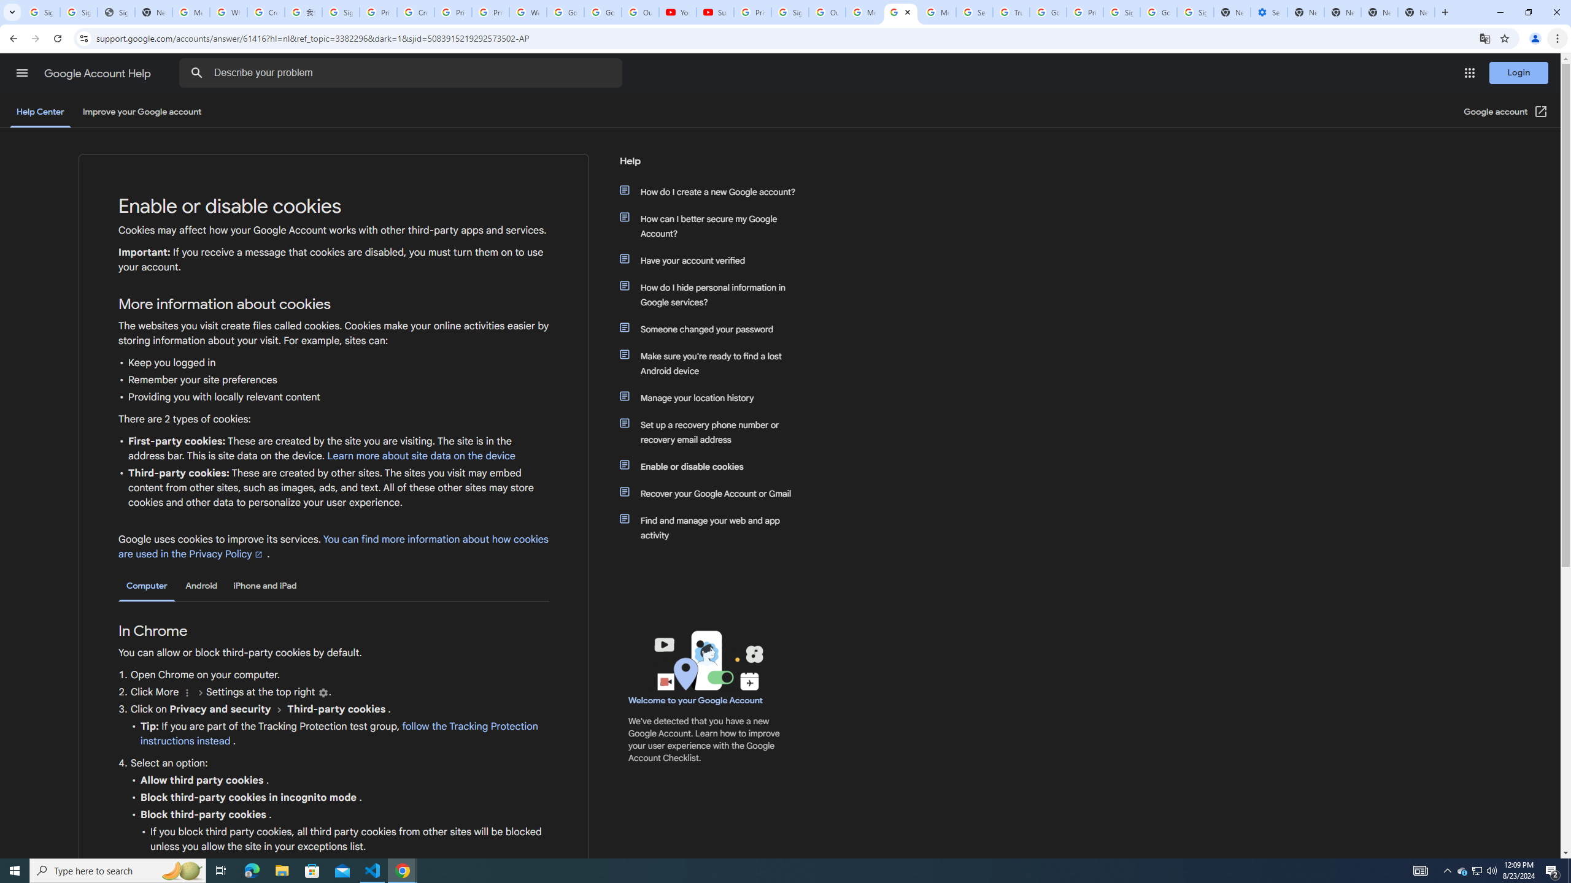 This screenshot has width=1571, height=883. What do you see at coordinates (1195, 12) in the screenshot?
I see `Sign in - Google Accounts` at bounding box center [1195, 12].